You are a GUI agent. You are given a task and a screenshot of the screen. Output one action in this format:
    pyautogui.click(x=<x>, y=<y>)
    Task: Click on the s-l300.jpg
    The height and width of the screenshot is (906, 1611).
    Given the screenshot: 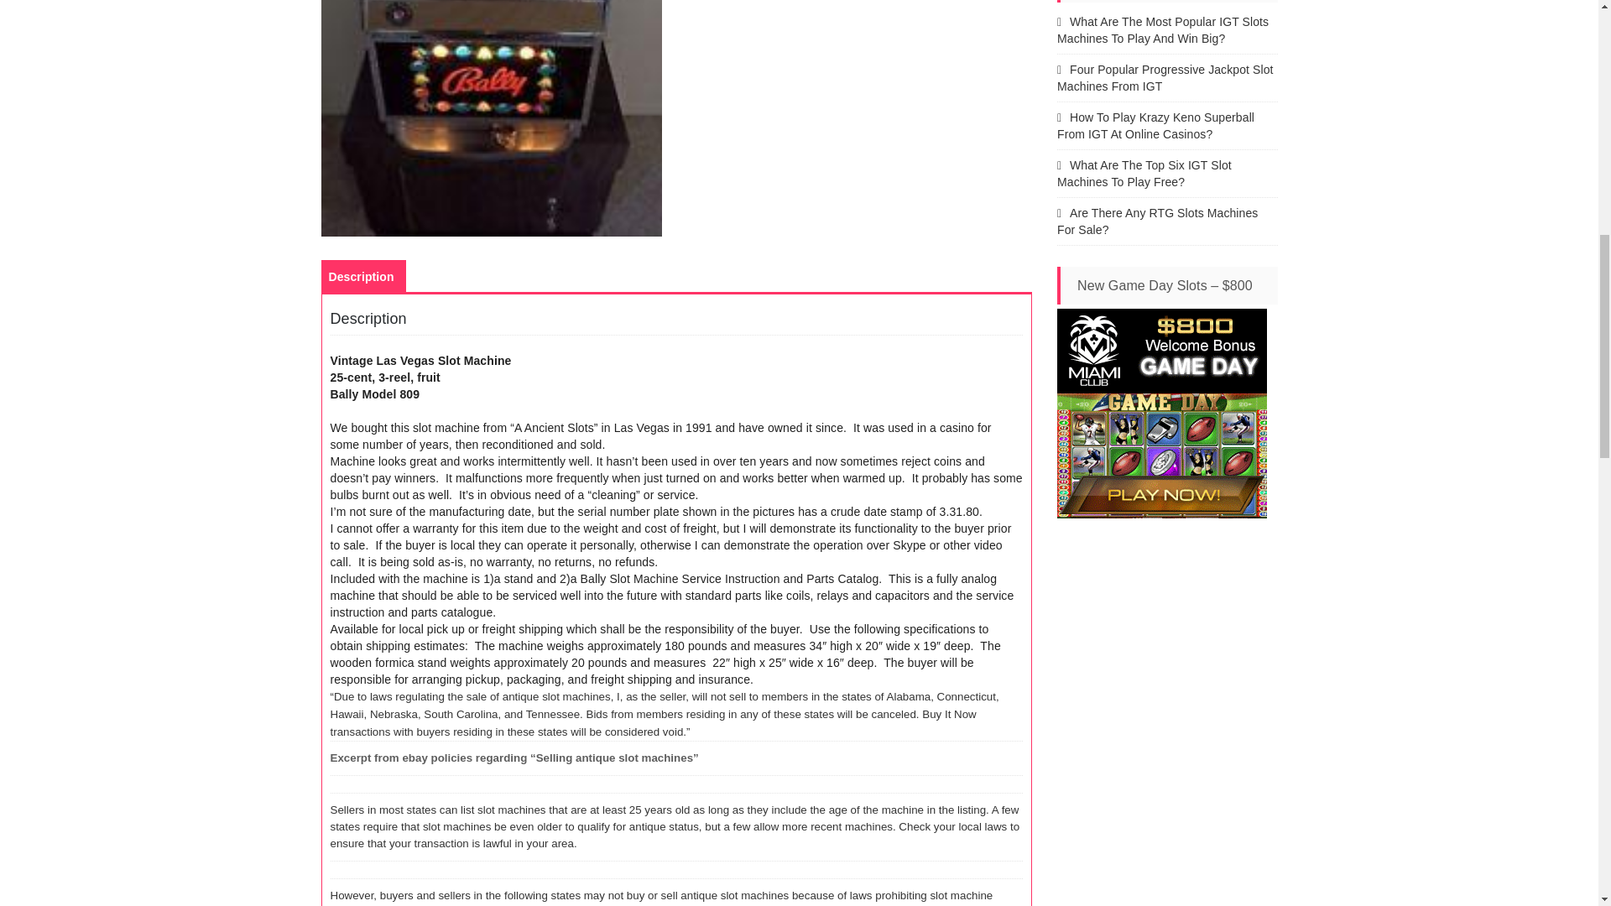 What is the action you would take?
    pyautogui.click(x=492, y=117)
    